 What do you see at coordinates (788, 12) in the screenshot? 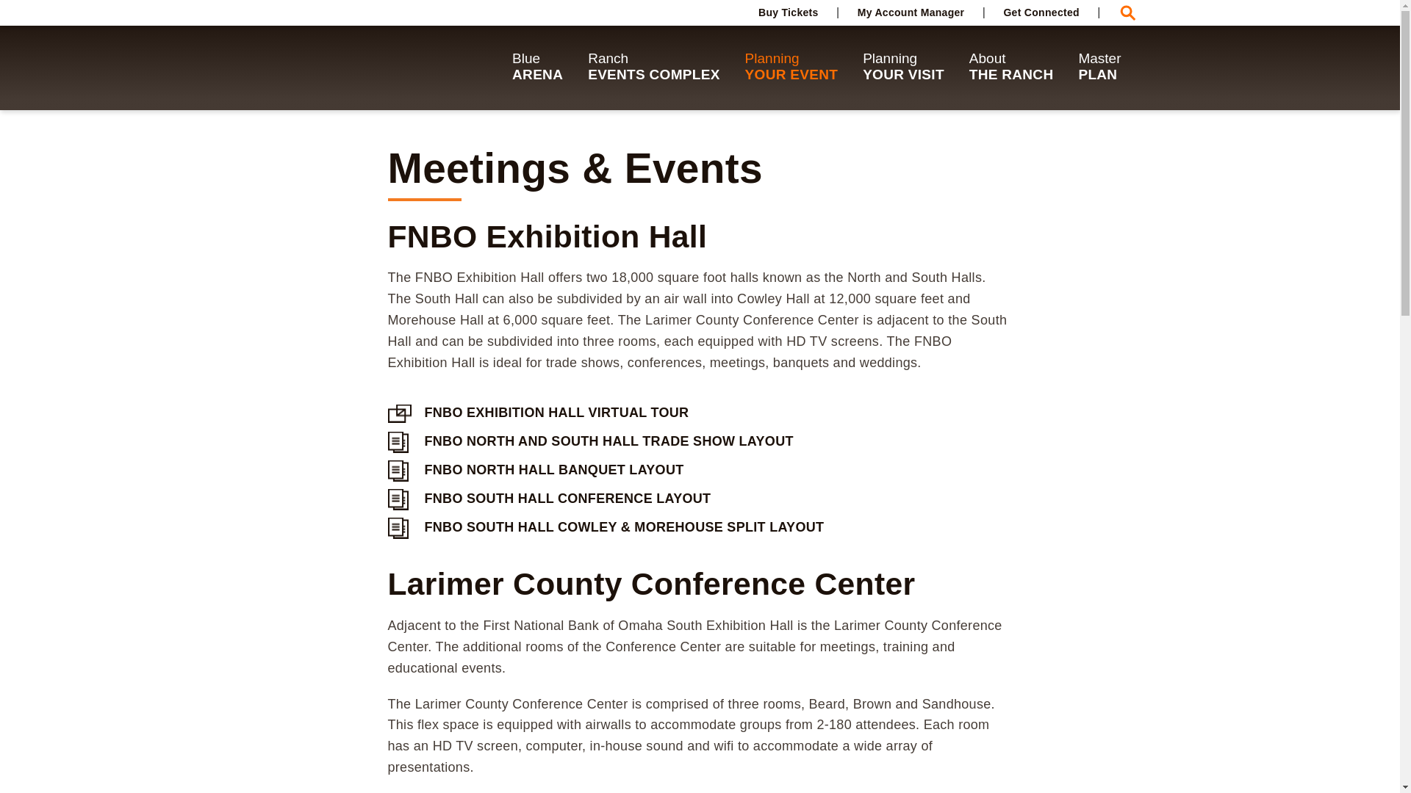
I see `Buy Tickets` at bounding box center [788, 12].